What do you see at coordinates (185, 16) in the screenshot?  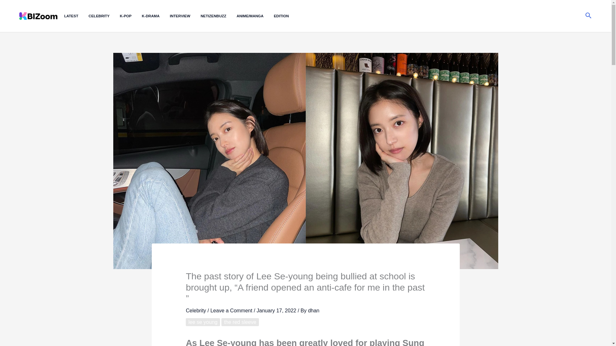 I see `INTERVIEW` at bounding box center [185, 16].